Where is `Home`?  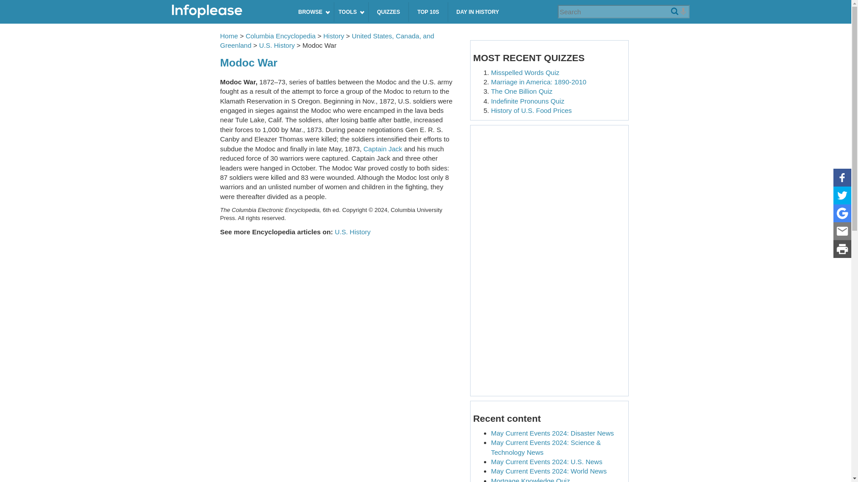 Home is located at coordinates (227, 12).